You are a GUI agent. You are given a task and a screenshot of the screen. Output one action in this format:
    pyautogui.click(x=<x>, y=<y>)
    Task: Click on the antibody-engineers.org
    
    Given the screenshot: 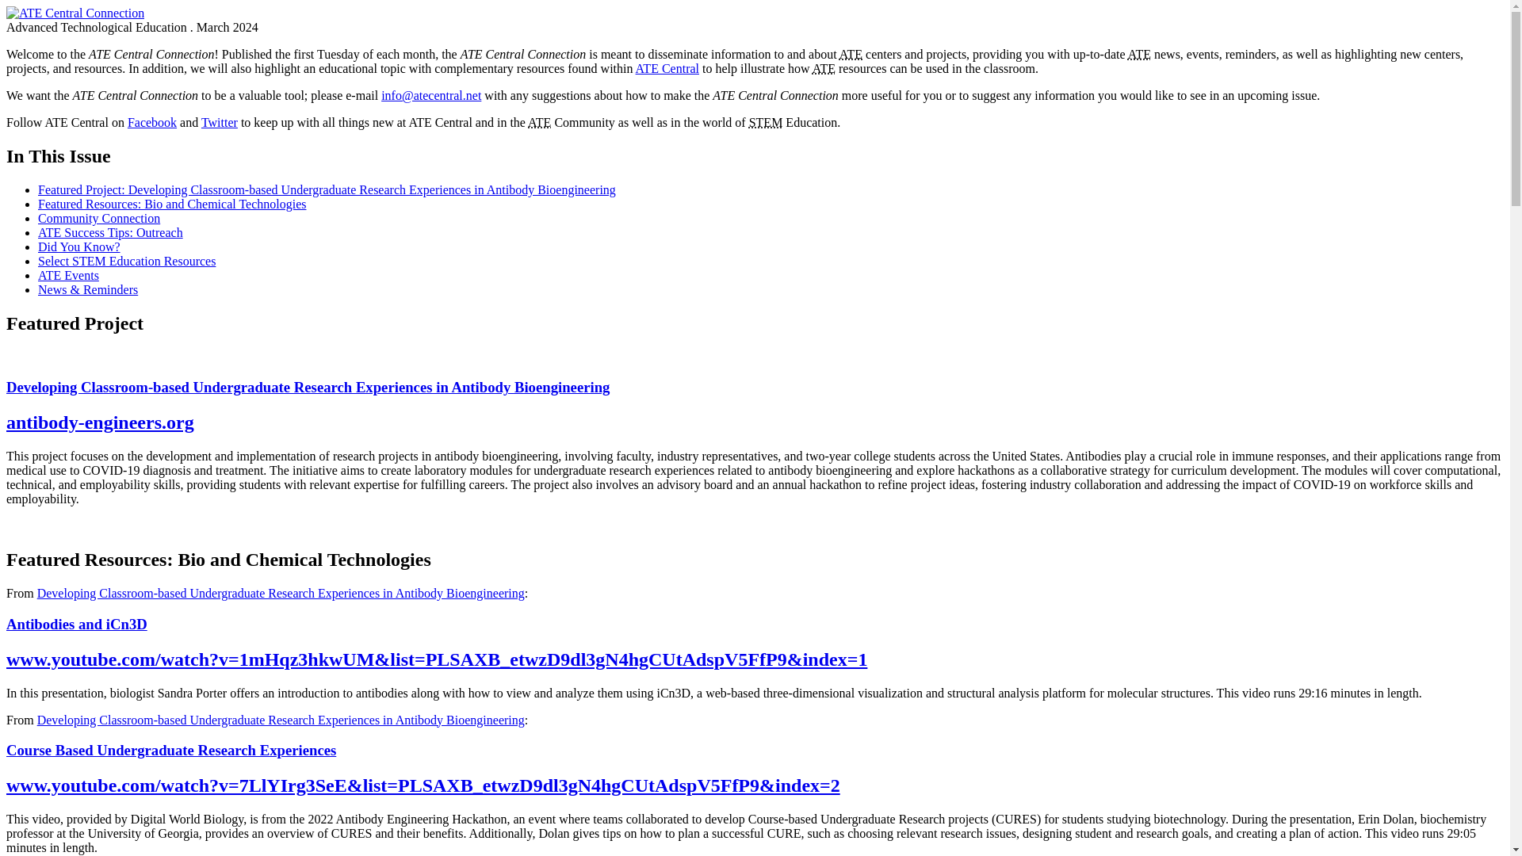 What is the action you would take?
    pyautogui.click(x=100, y=422)
    